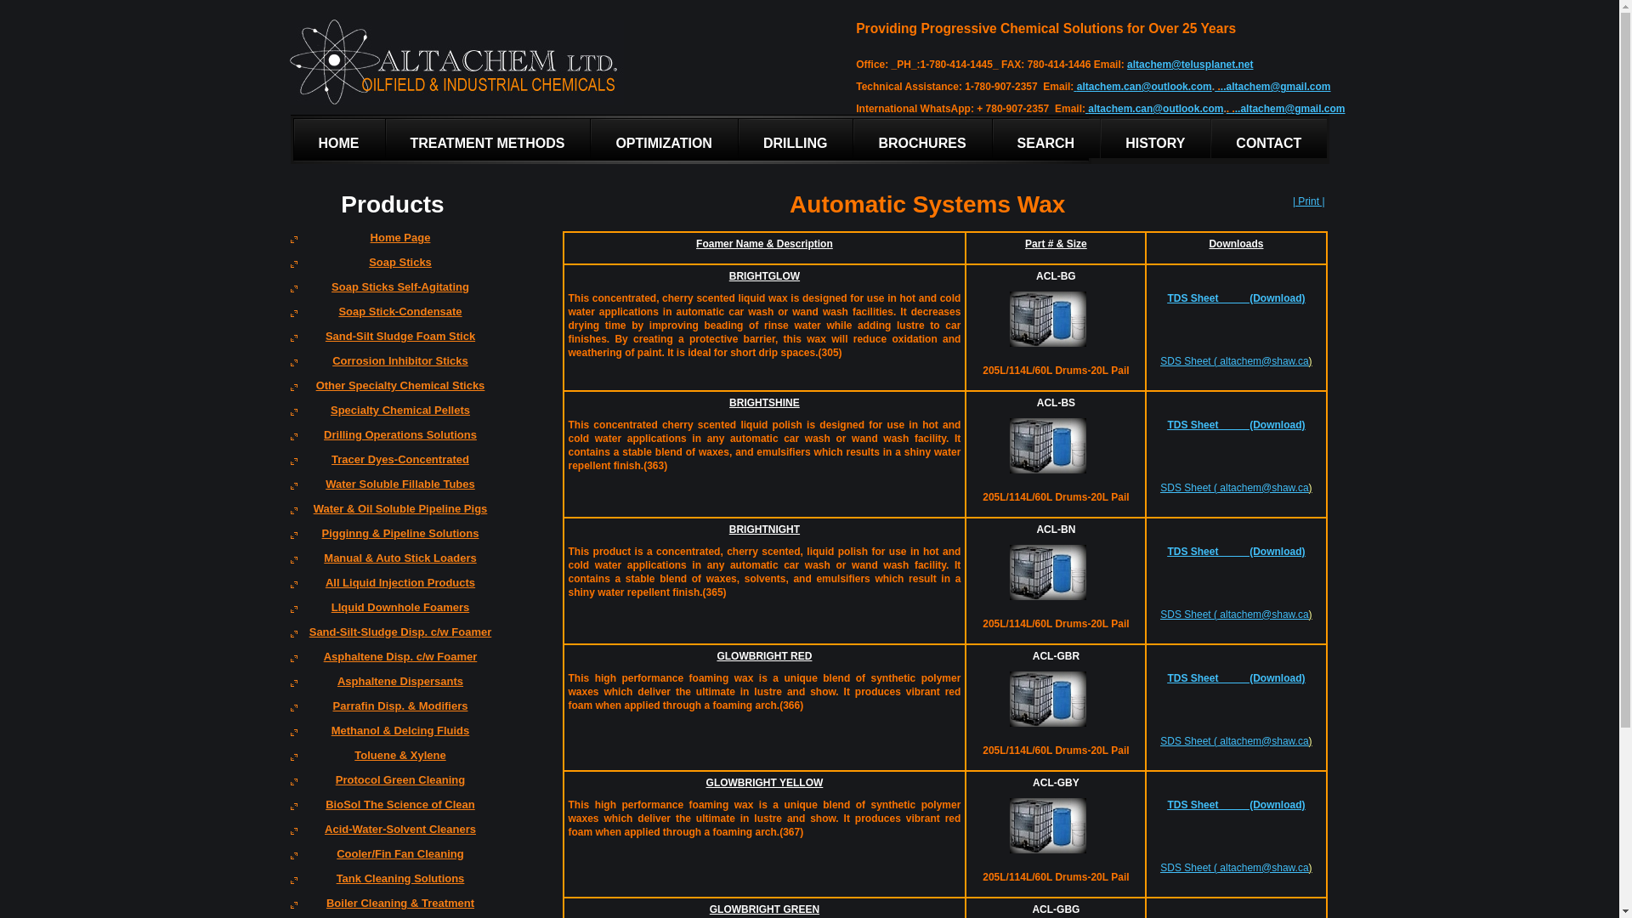 The image size is (1632, 918). Describe the element at coordinates (393, 466) in the screenshot. I see `Tracer Dyes-Concentrated` at that location.